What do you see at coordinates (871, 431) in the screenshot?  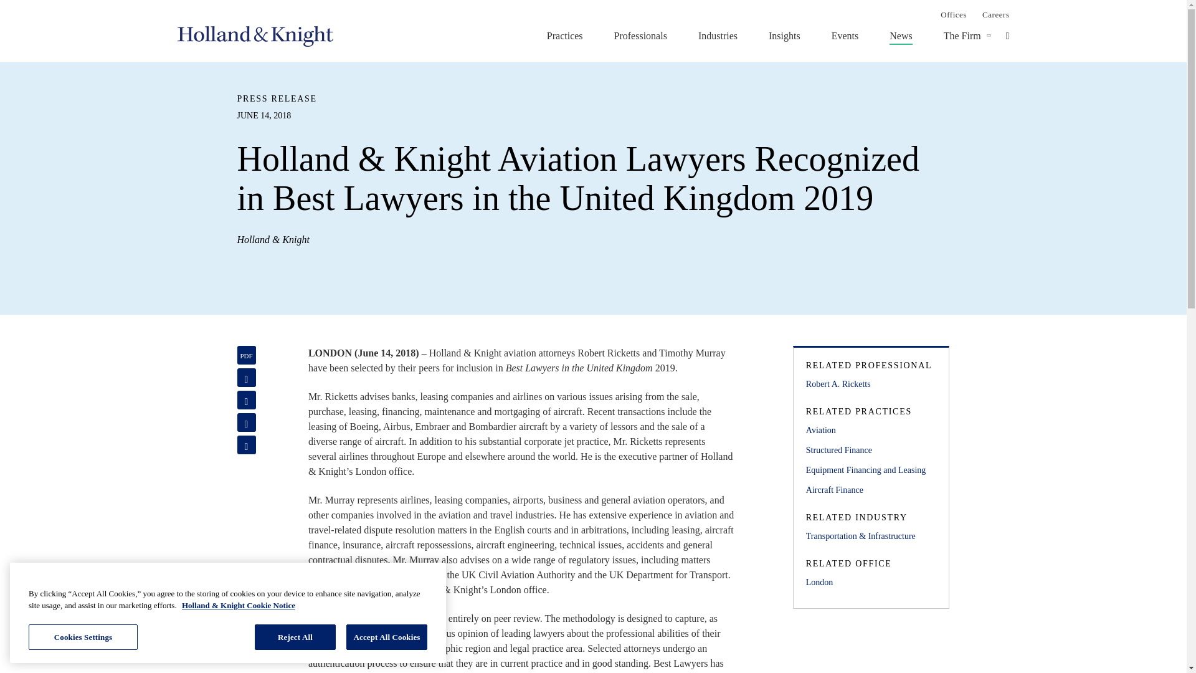 I see `Aviation` at bounding box center [871, 431].